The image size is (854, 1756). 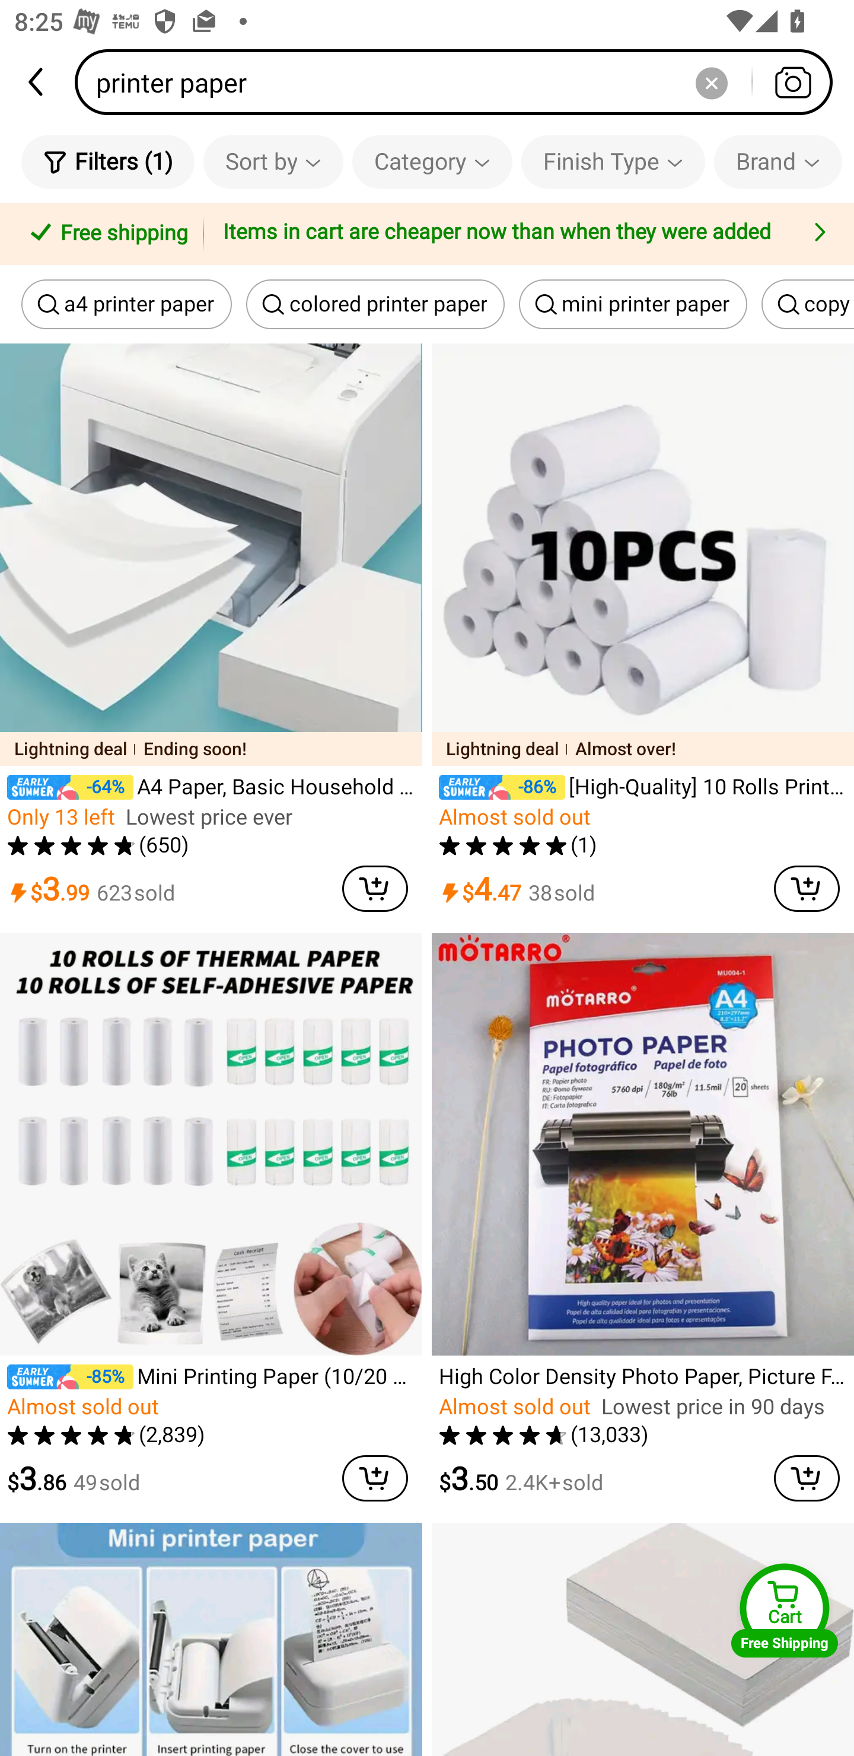 What do you see at coordinates (785, 1610) in the screenshot?
I see `Cart Free Shipping Cart` at bounding box center [785, 1610].